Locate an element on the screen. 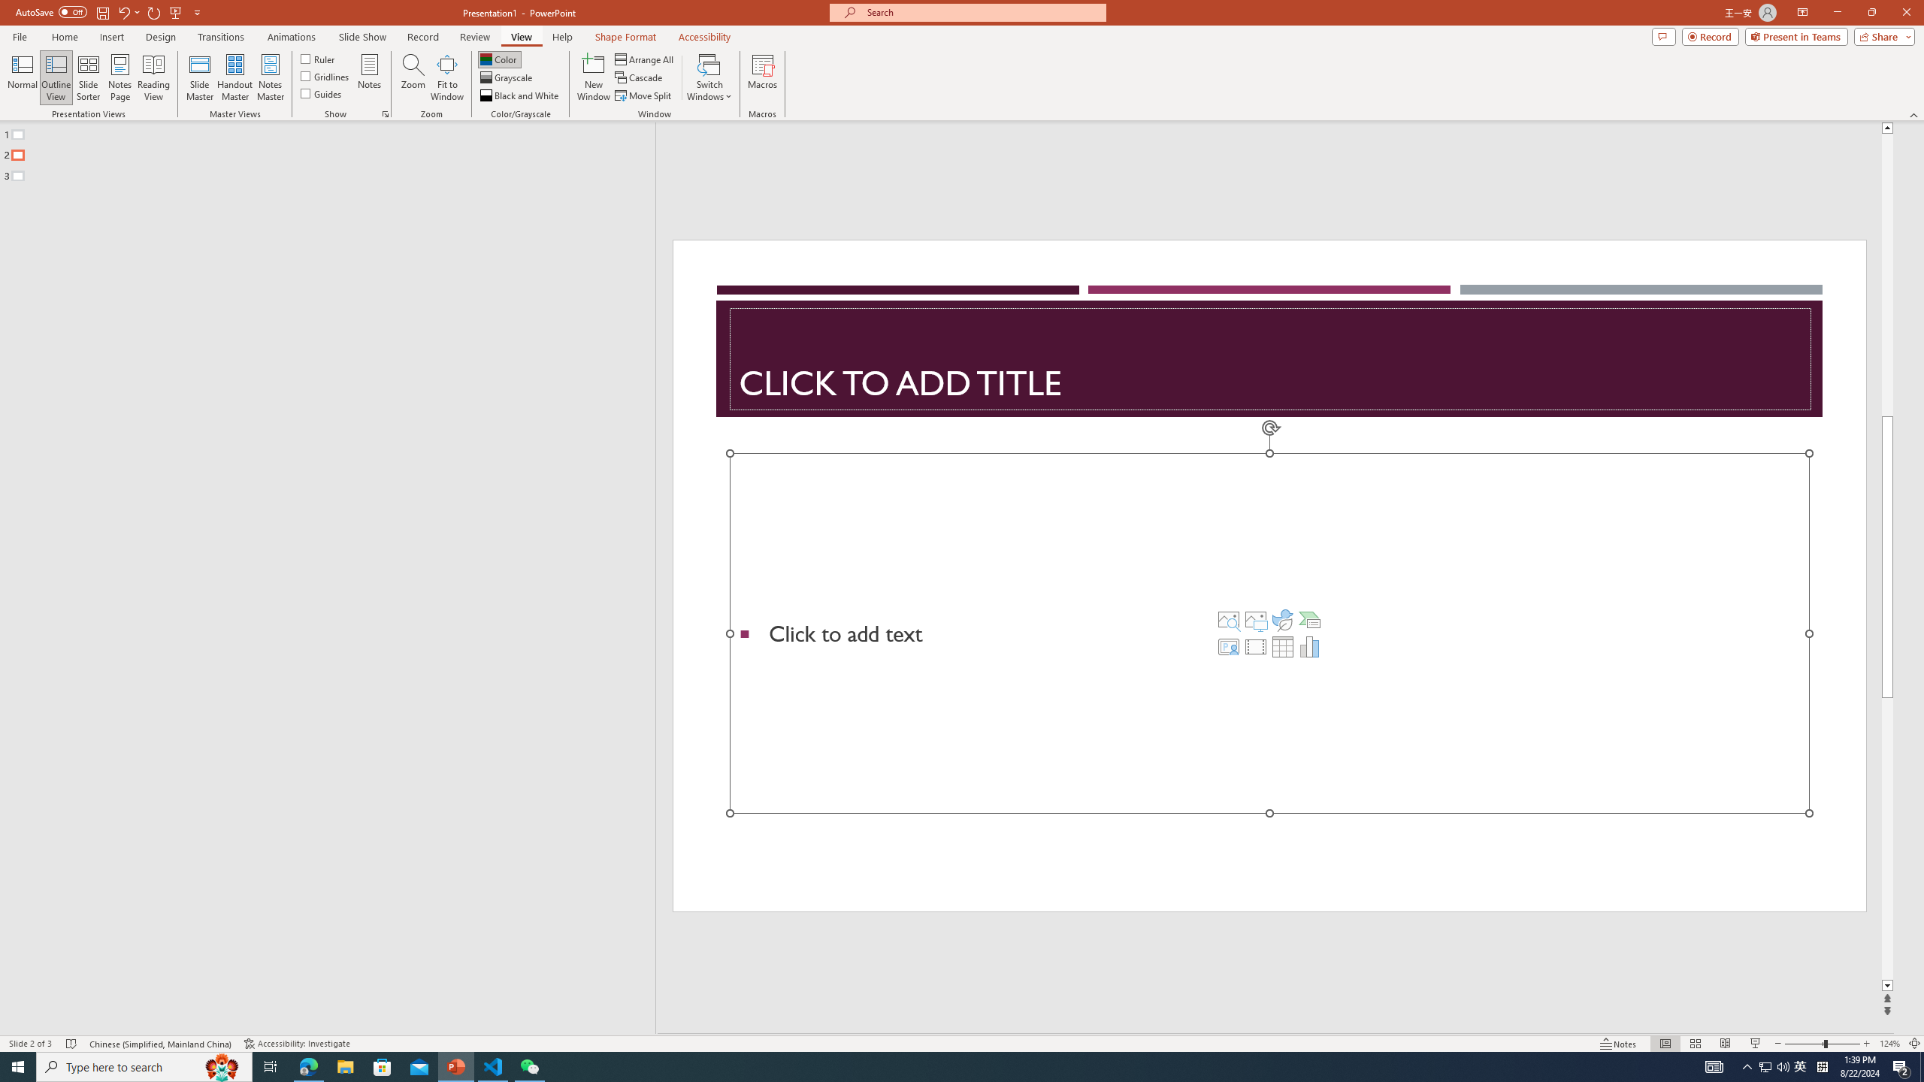  New Window is located at coordinates (594, 77).